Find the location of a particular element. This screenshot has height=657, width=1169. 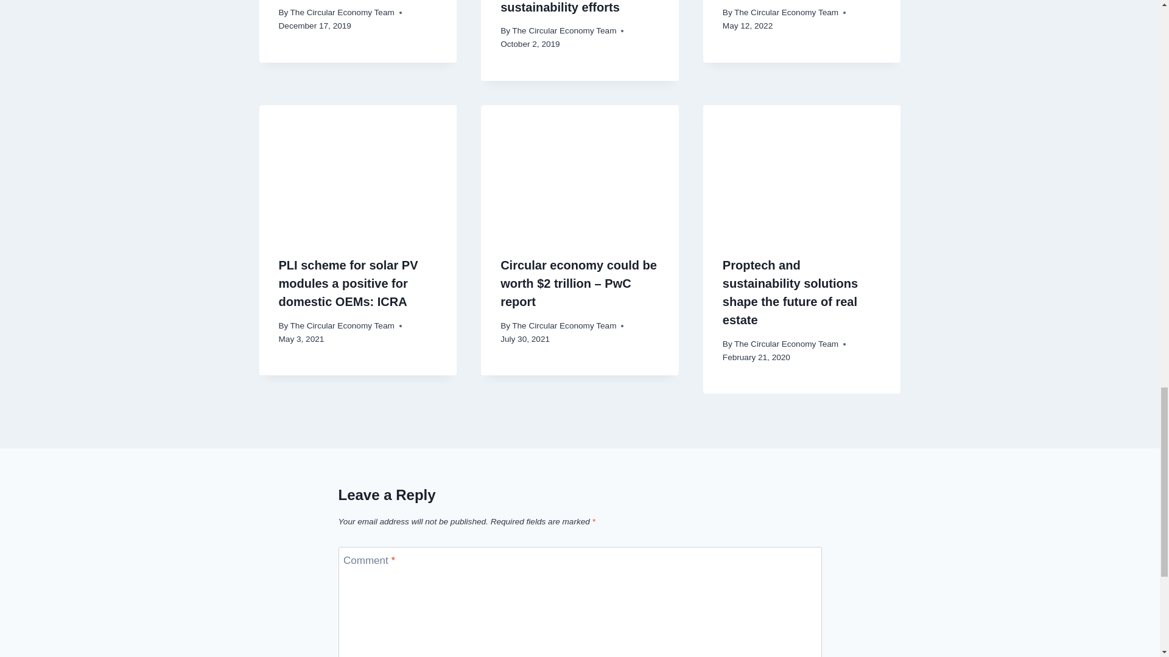

The Circular Economy Team is located at coordinates (564, 30).